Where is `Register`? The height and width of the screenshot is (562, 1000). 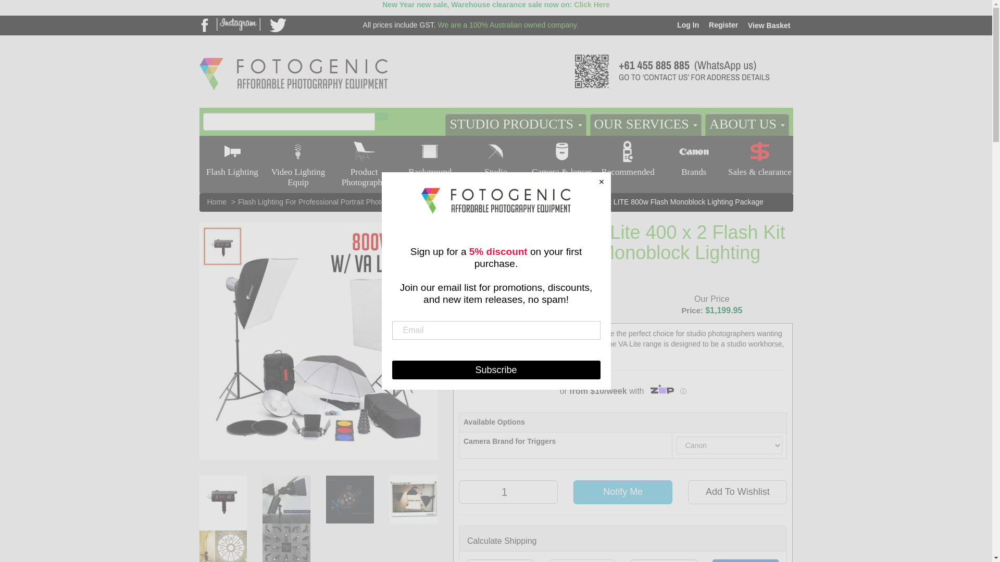
Register is located at coordinates (722, 25).